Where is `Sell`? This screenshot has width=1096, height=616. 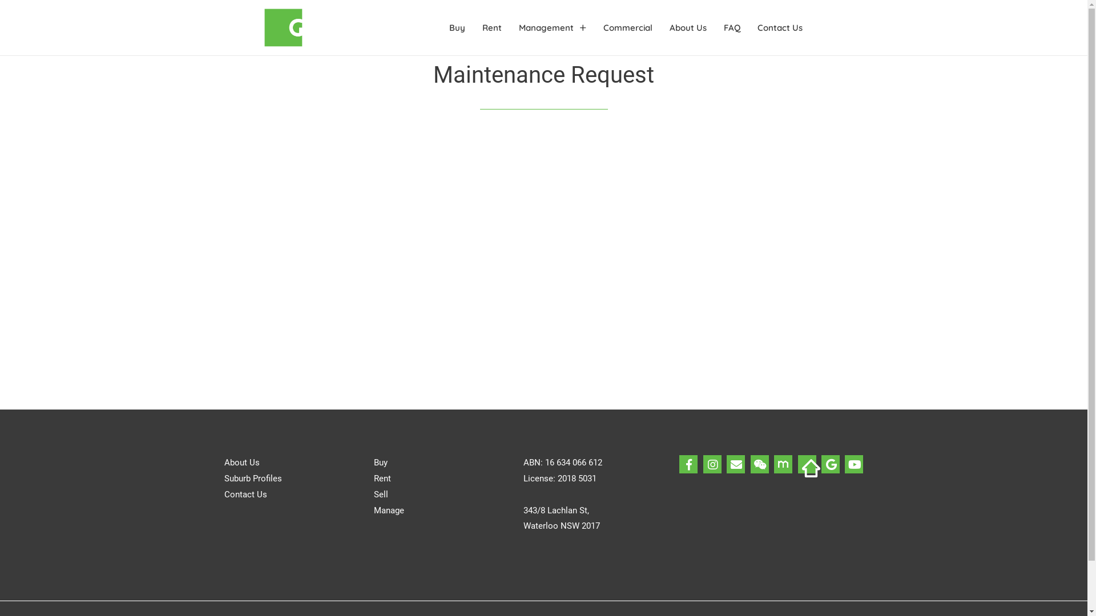 Sell is located at coordinates (381, 495).